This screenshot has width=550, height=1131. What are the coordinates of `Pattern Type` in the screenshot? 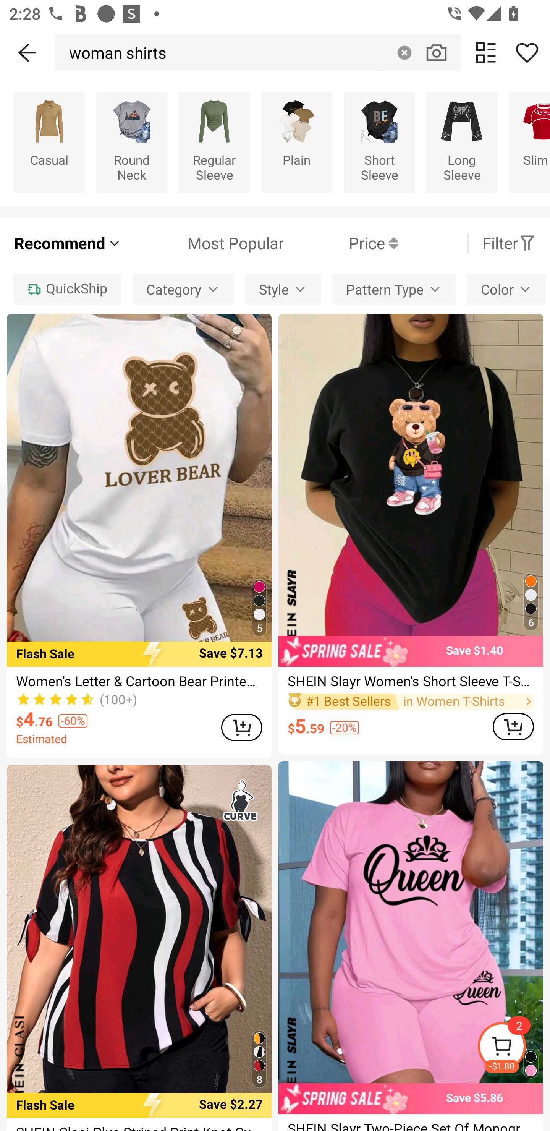 It's located at (393, 289).